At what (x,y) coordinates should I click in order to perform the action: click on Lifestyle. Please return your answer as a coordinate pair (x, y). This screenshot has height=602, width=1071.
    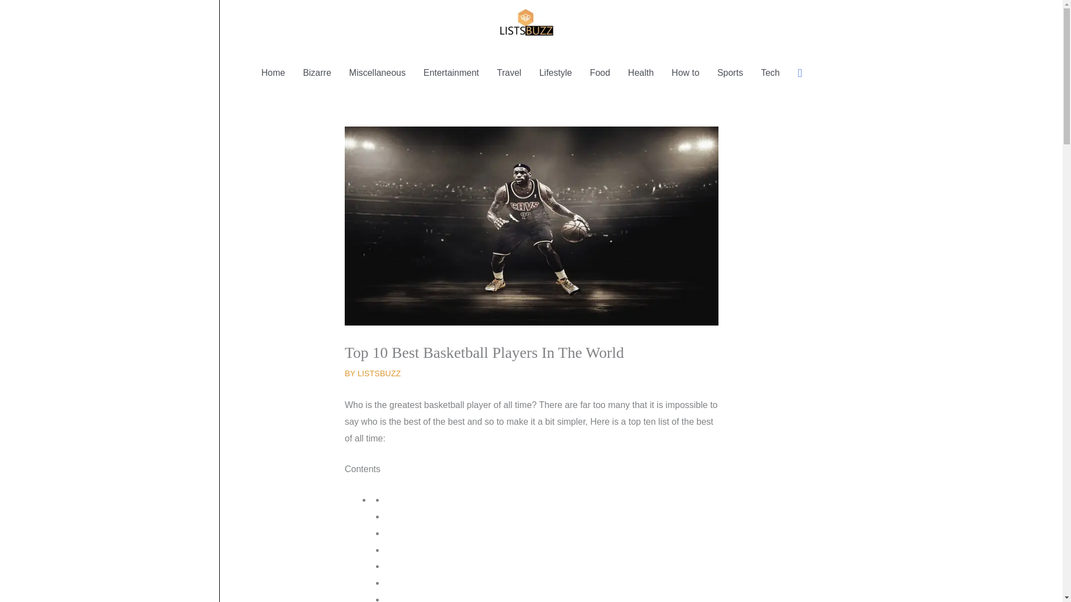
    Looking at the image, I should click on (556, 73).